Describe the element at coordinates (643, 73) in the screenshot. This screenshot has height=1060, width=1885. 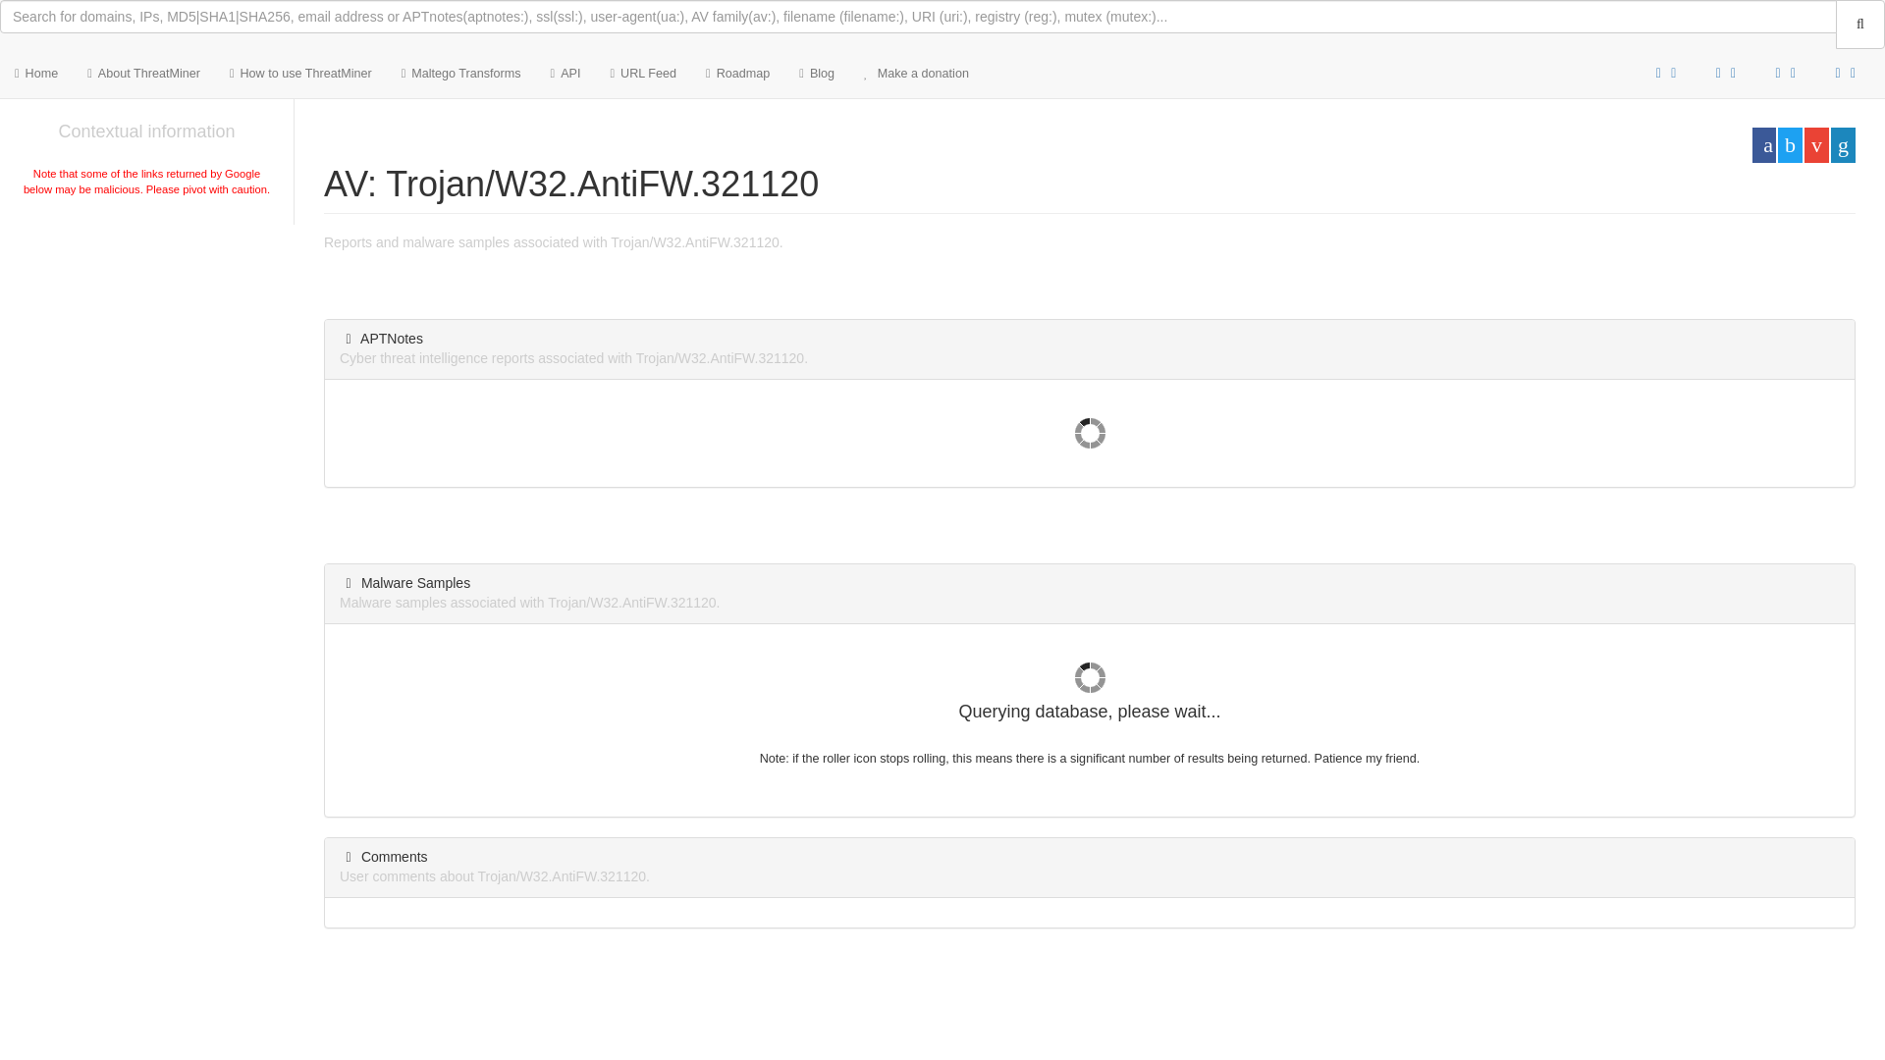
I see `URL Feed` at that location.